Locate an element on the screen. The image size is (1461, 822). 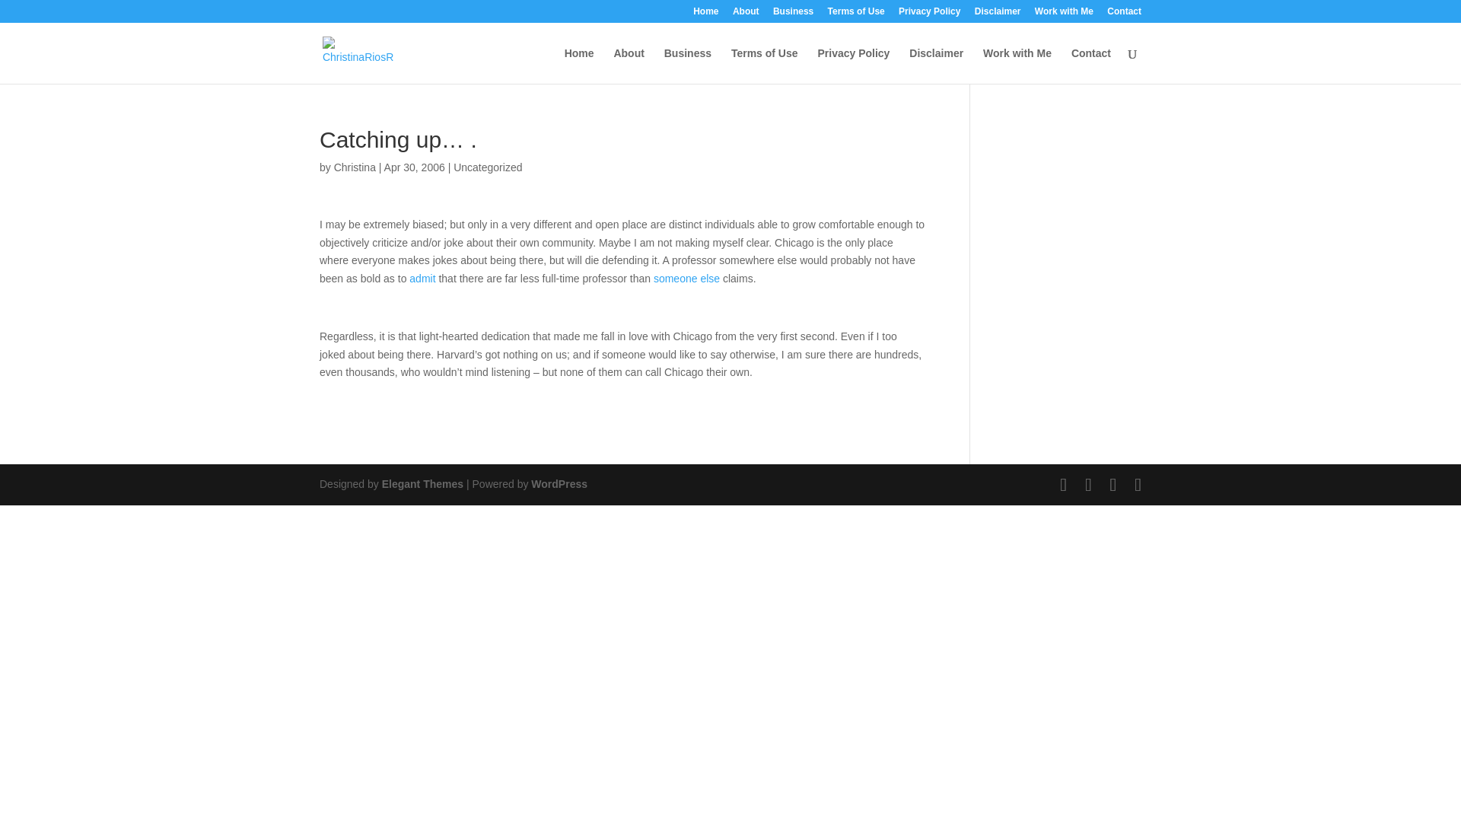
admit is located at coordinates (422, 278).